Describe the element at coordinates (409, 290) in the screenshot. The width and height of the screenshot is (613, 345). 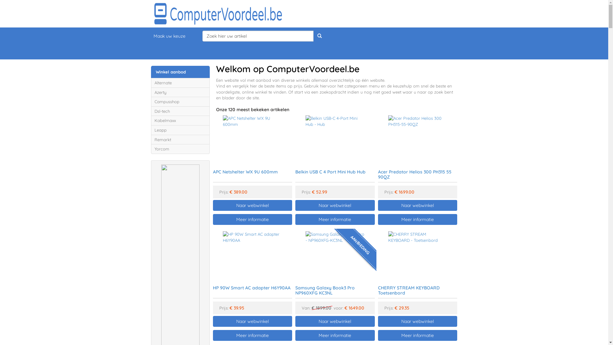
I see `CHERRY STREAM KEYBOARD Toetsenbord` at that location.